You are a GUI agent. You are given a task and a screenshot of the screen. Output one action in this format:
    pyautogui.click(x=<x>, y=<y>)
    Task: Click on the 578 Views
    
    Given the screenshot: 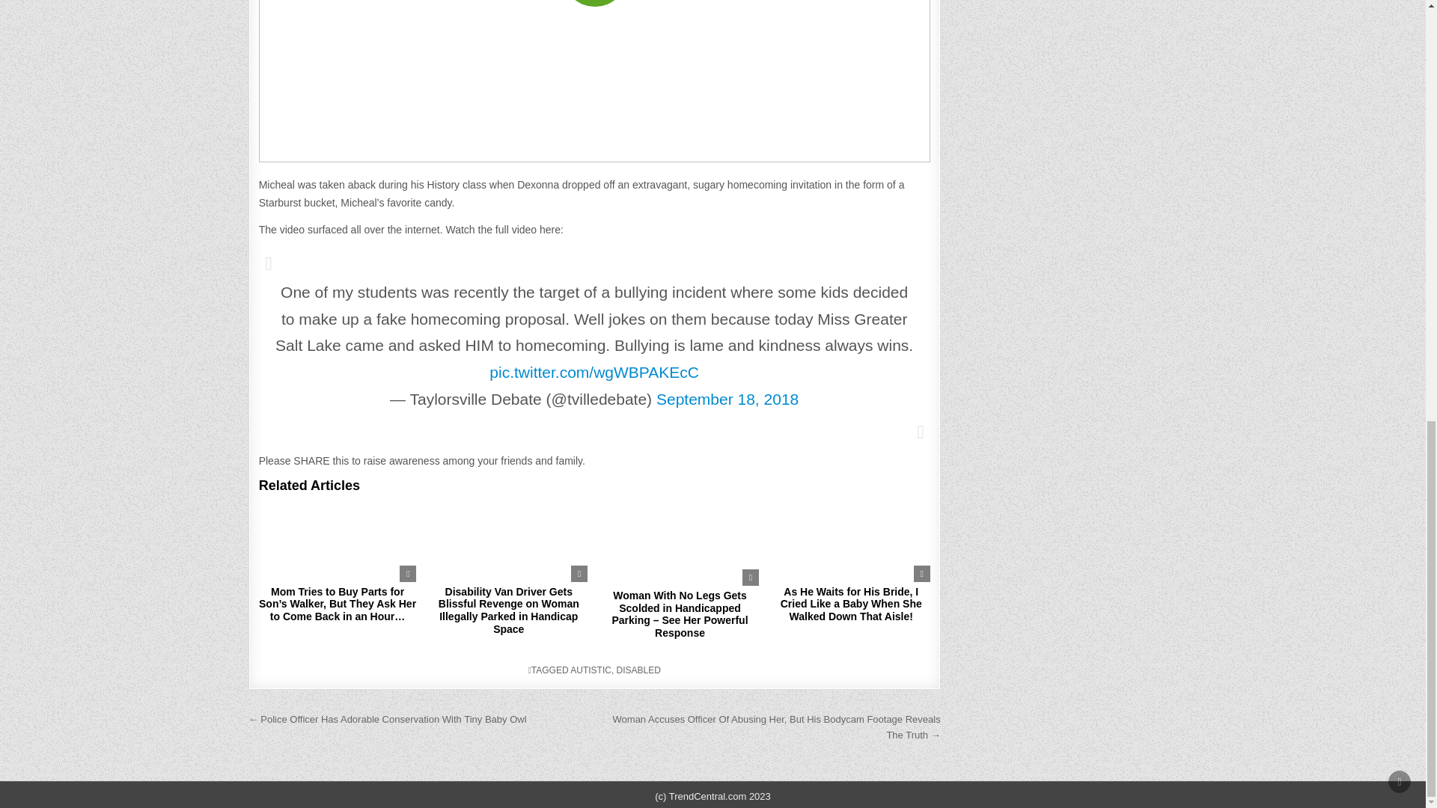 What is the action you would take?
    pyautogui.click(x=400, y=512)
    